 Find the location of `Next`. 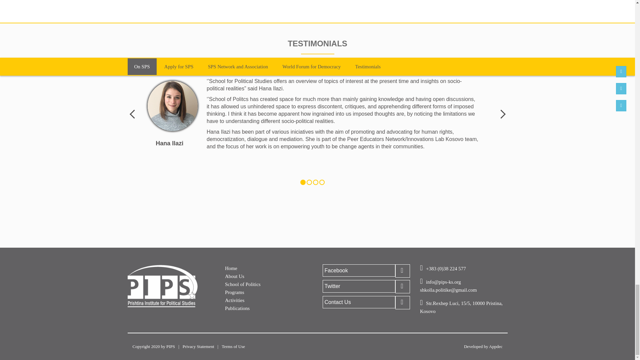

Next is located at coordinates (500, 113).